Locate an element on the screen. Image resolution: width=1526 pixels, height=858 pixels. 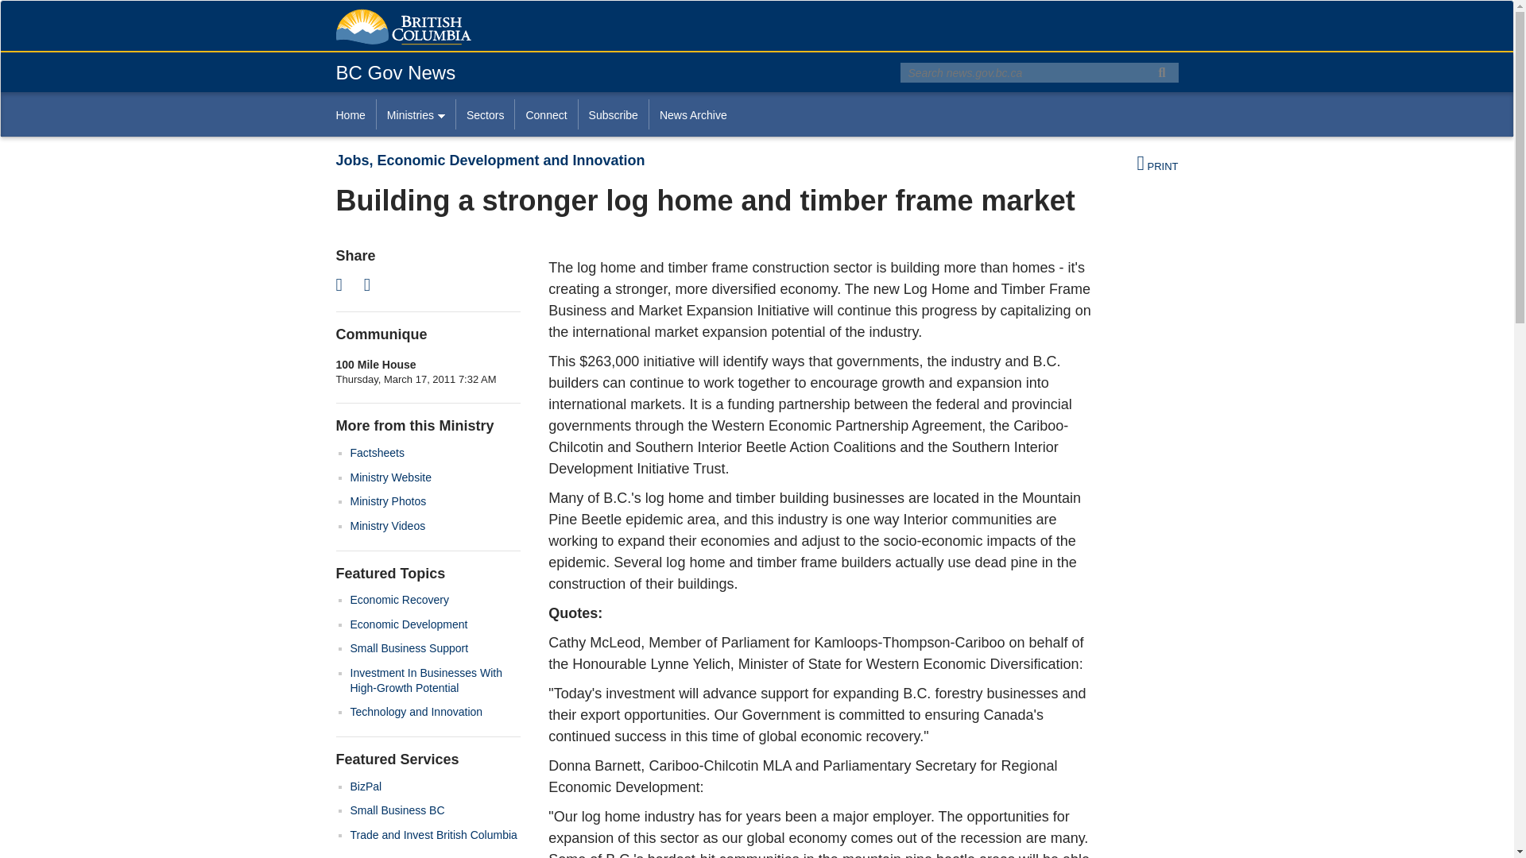
Subscribe is located at coordinates (614, 114).